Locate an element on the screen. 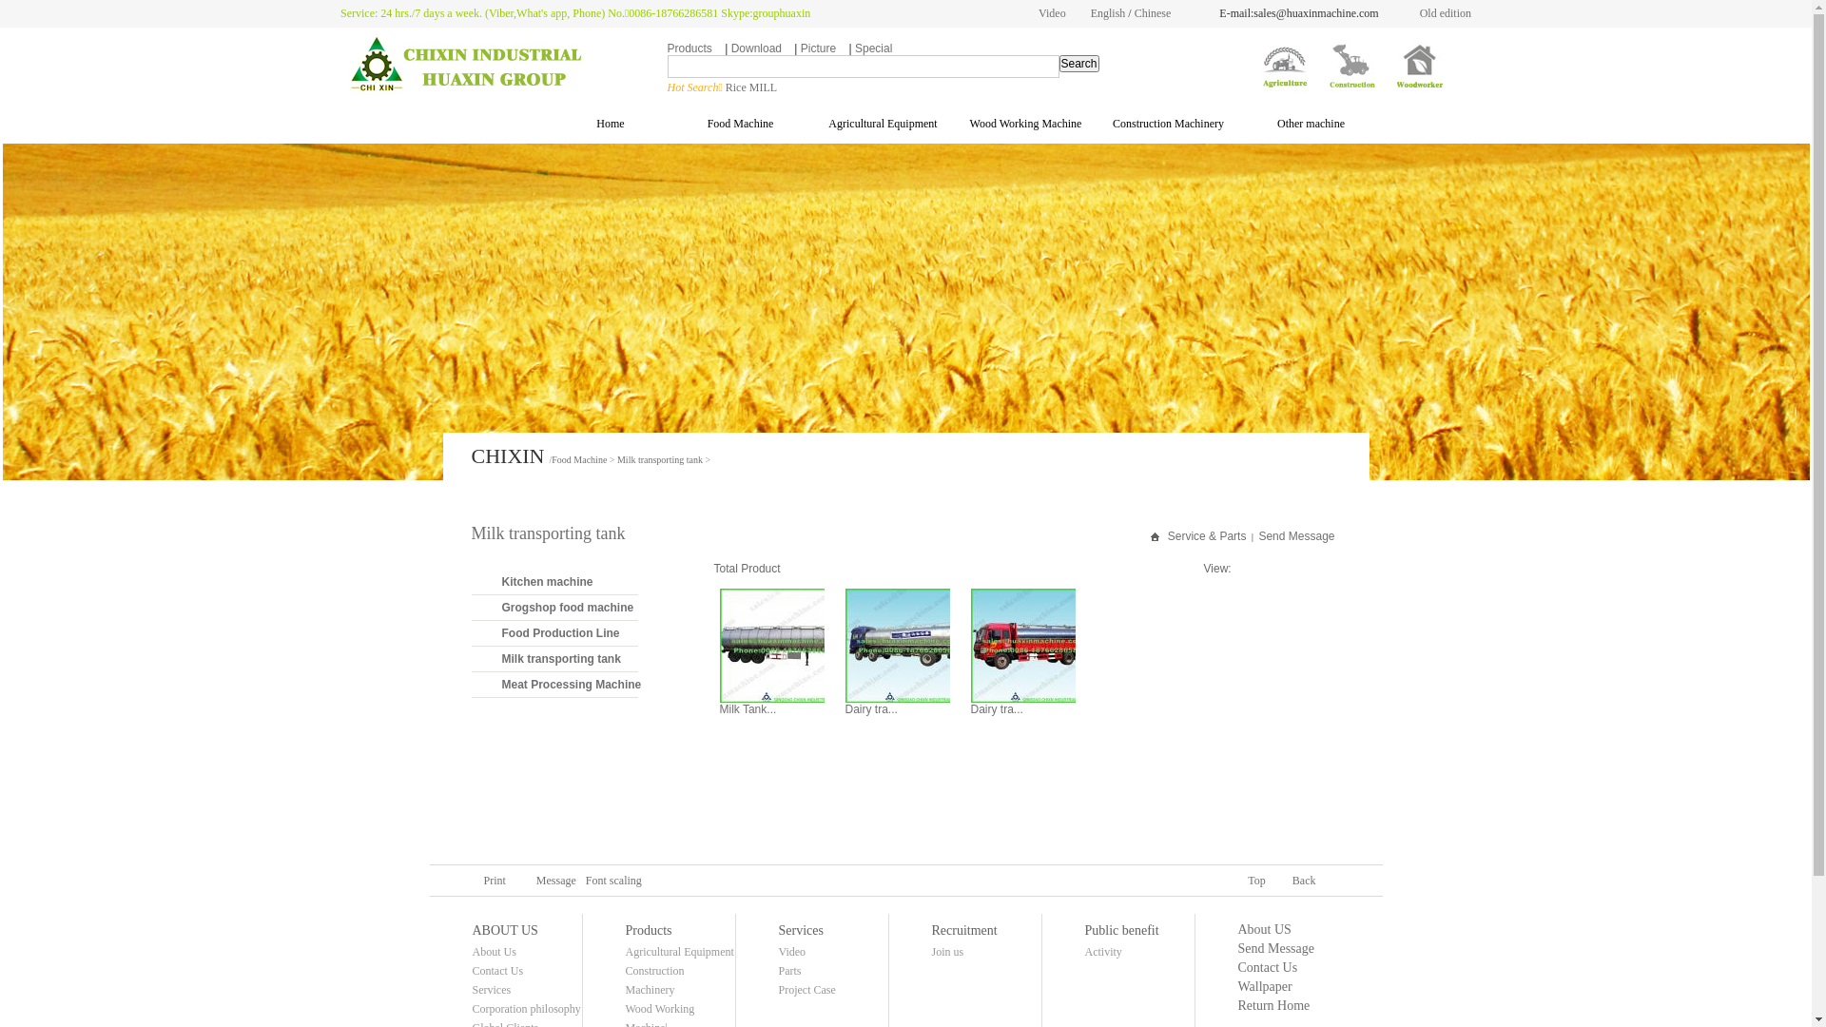 The width and height of the screenshot is (1826, 1027). Products is located at coordinates (649, 930).